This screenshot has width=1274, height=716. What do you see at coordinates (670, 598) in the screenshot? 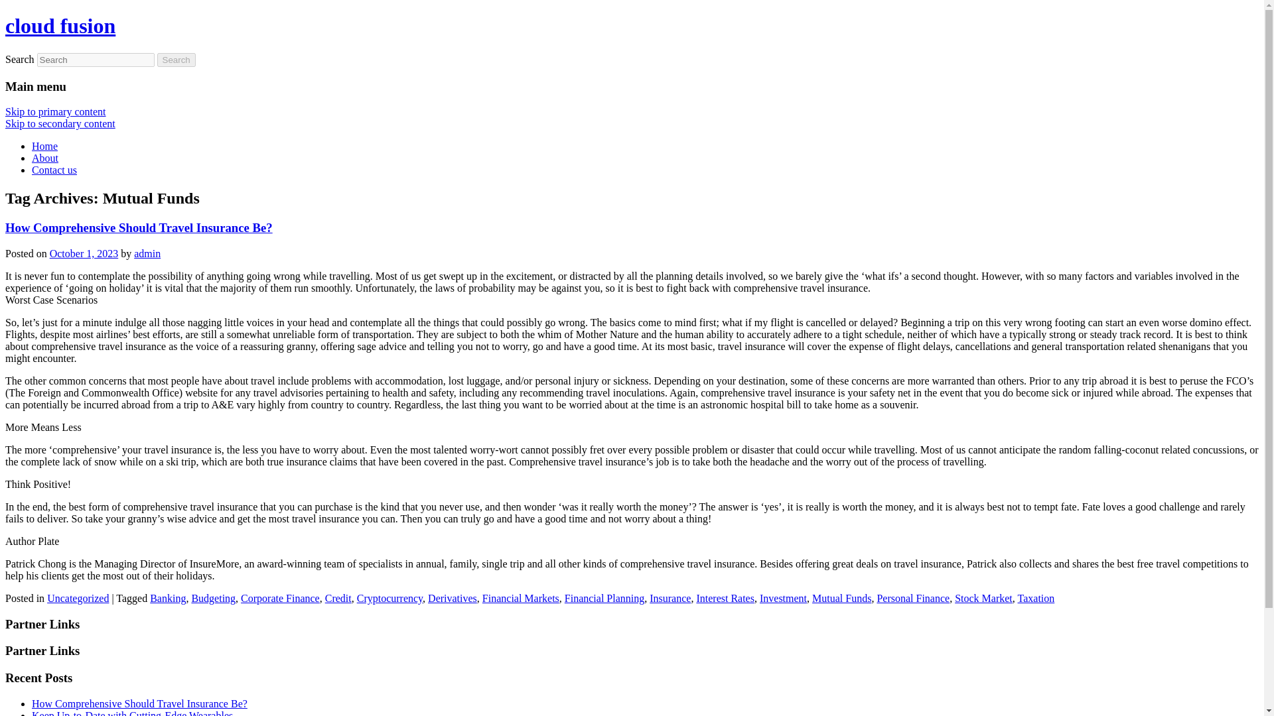
I see `Insurance` at bounding box center [670, 598].